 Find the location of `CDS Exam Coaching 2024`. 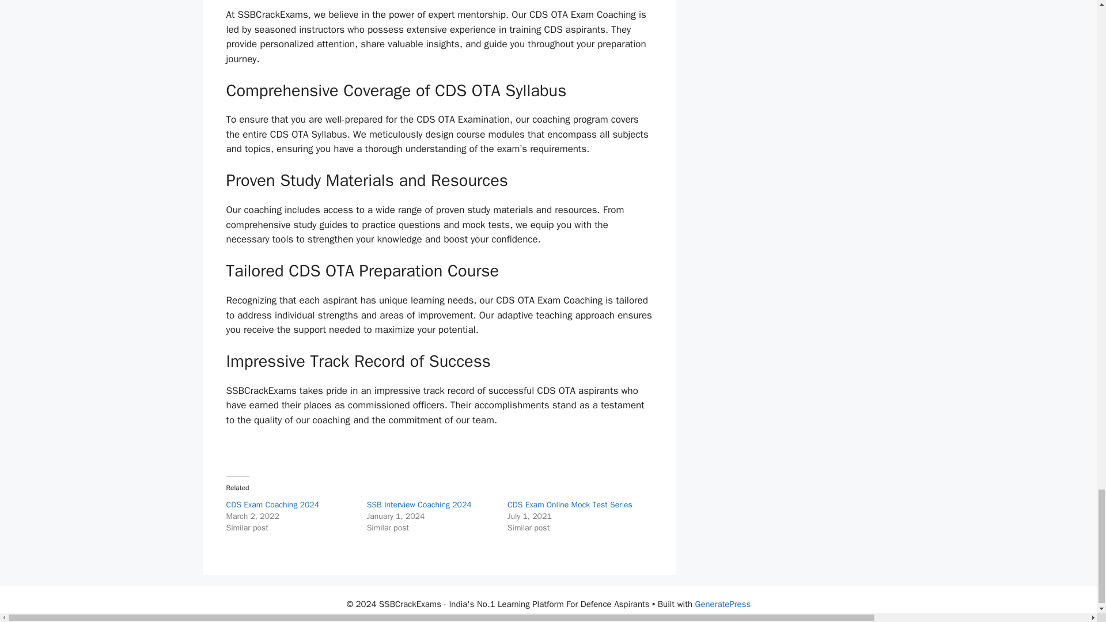

CDS Exam Coaching 2024 is located at coordinates (272, 505).